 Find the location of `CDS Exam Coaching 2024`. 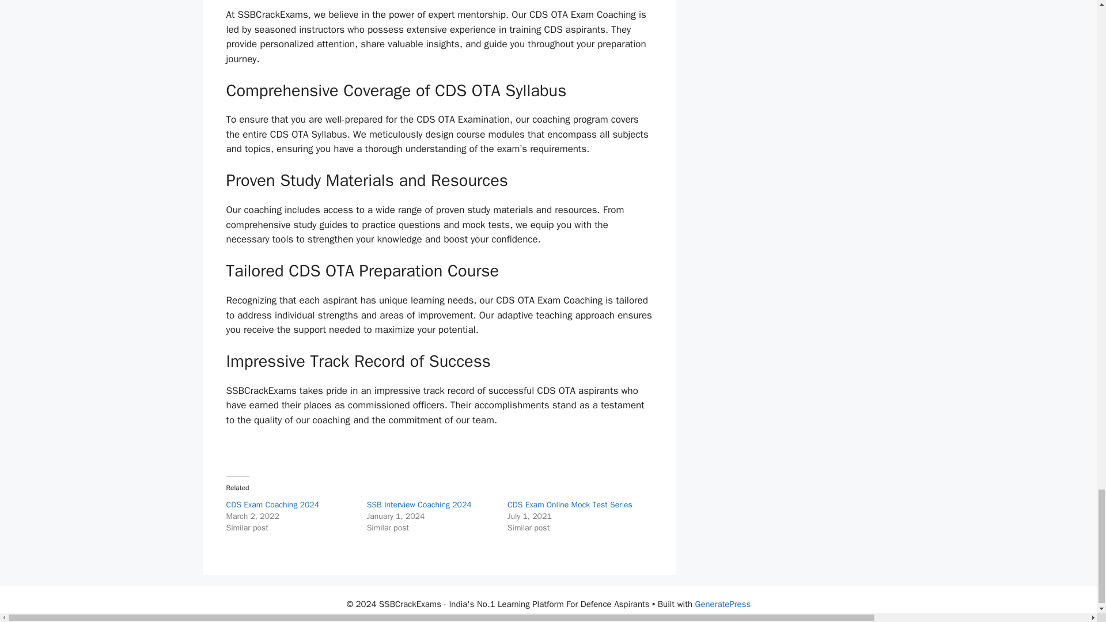

CDS Exam Coaching 2024 is located at coordinates (272, 505).